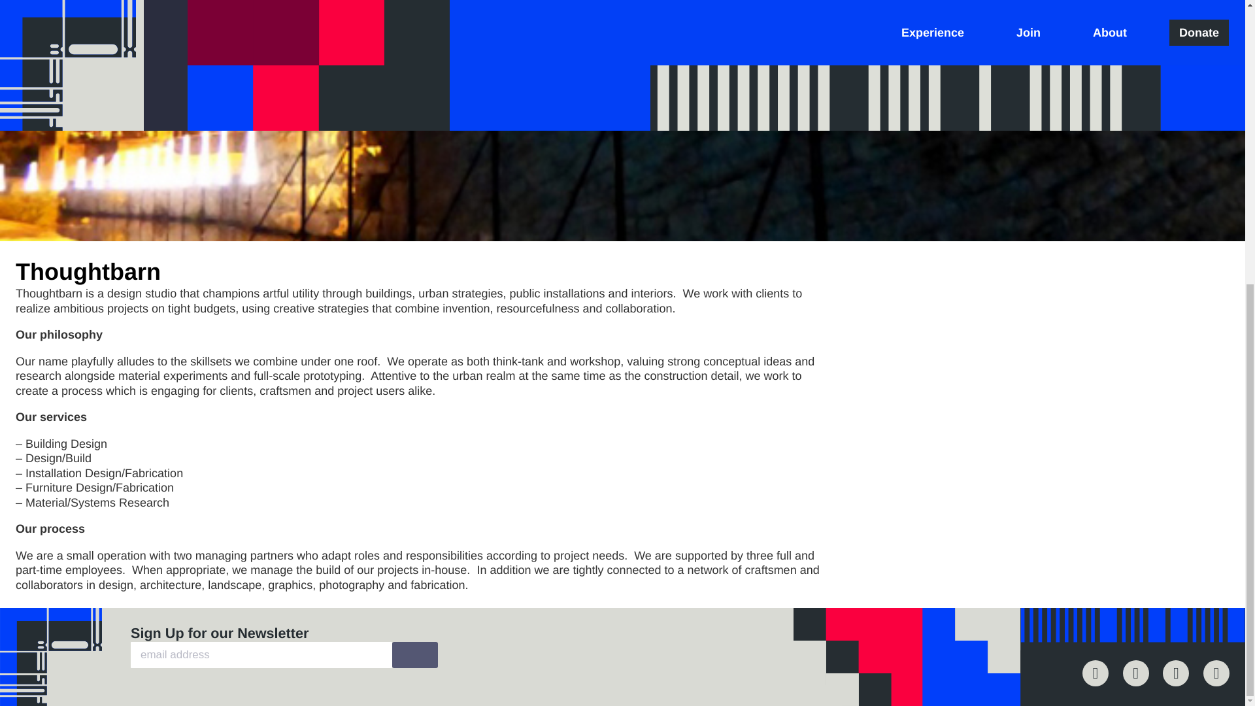 The width and height of the screenshot is (1255, 706). Describe the element at coordinates (414, 654) in the screenshot. I see `Subscribe` at that location.